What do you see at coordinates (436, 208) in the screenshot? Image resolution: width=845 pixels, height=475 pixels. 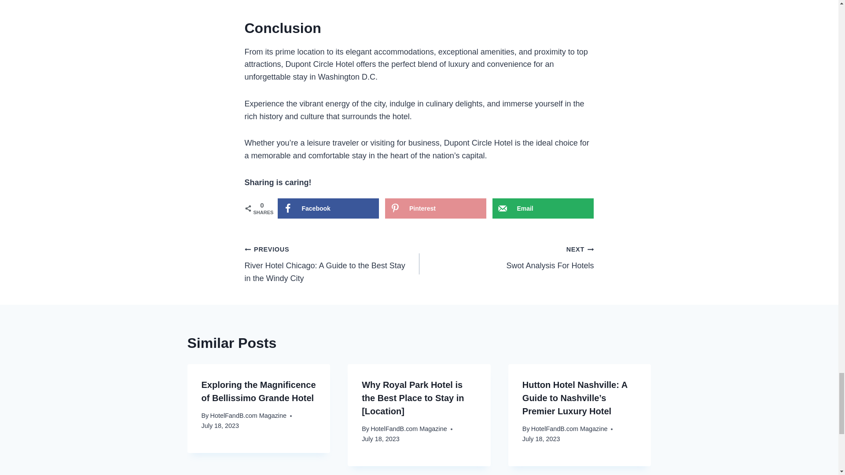 I see `Save to Pinterest` at bounding box center [436, 208].